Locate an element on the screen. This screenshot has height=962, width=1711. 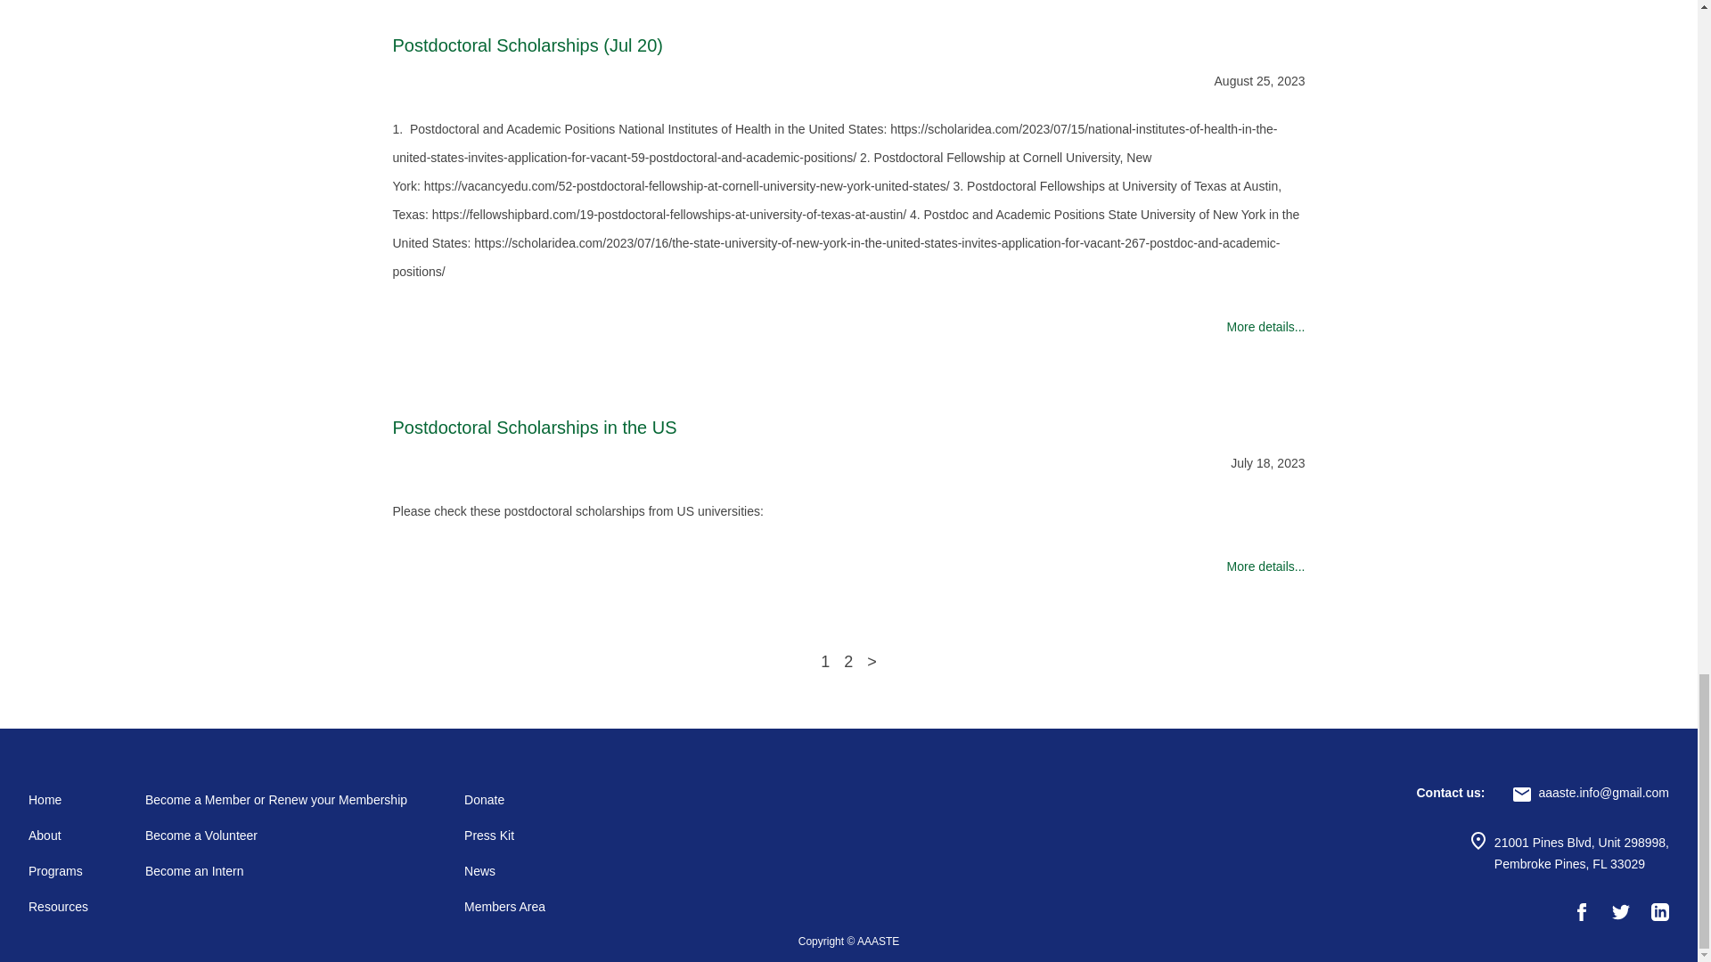
Facebook is located at coordinates (1581, 912).